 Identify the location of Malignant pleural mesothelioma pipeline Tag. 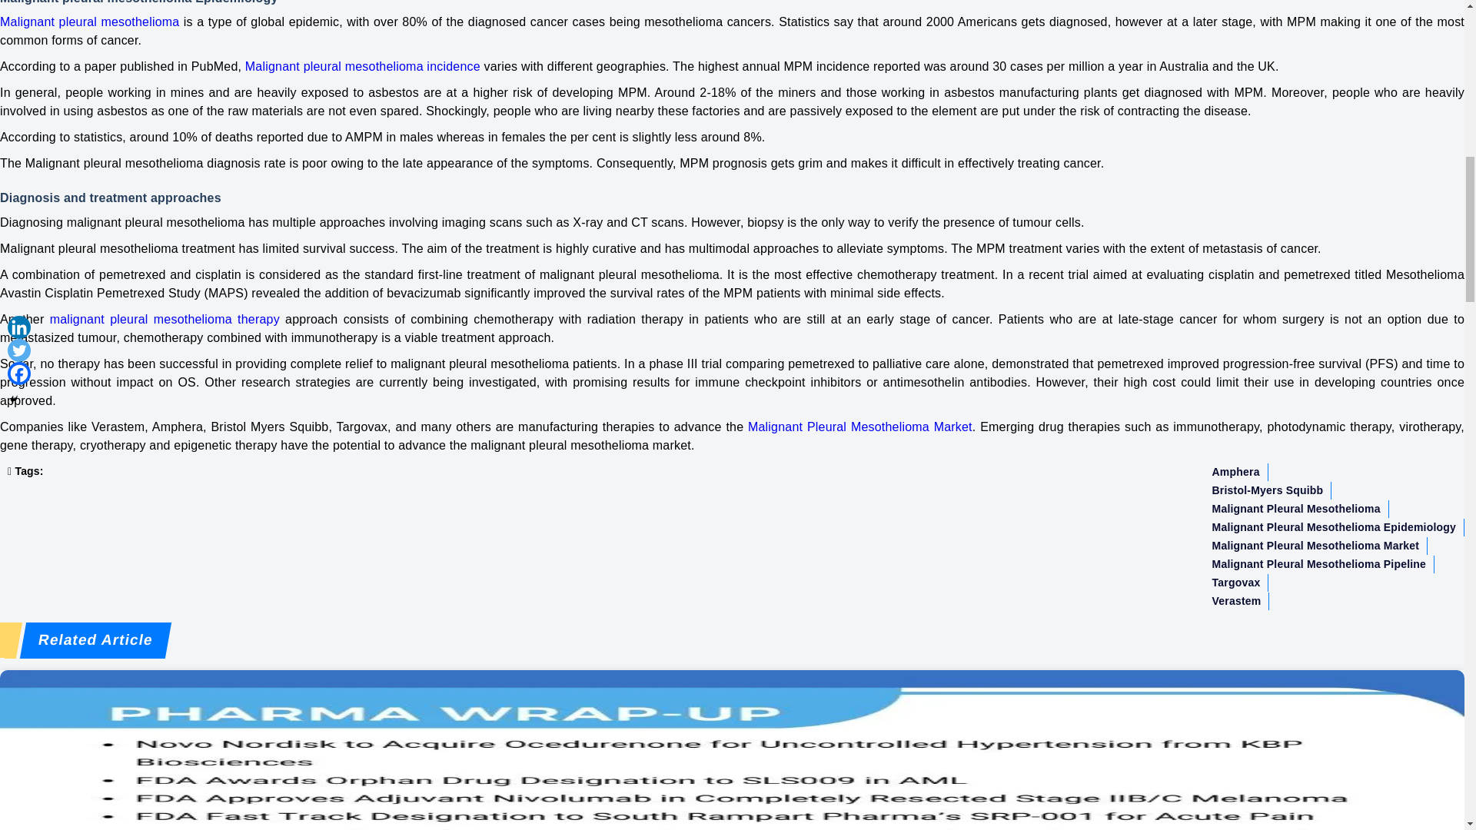
(1319, 564).